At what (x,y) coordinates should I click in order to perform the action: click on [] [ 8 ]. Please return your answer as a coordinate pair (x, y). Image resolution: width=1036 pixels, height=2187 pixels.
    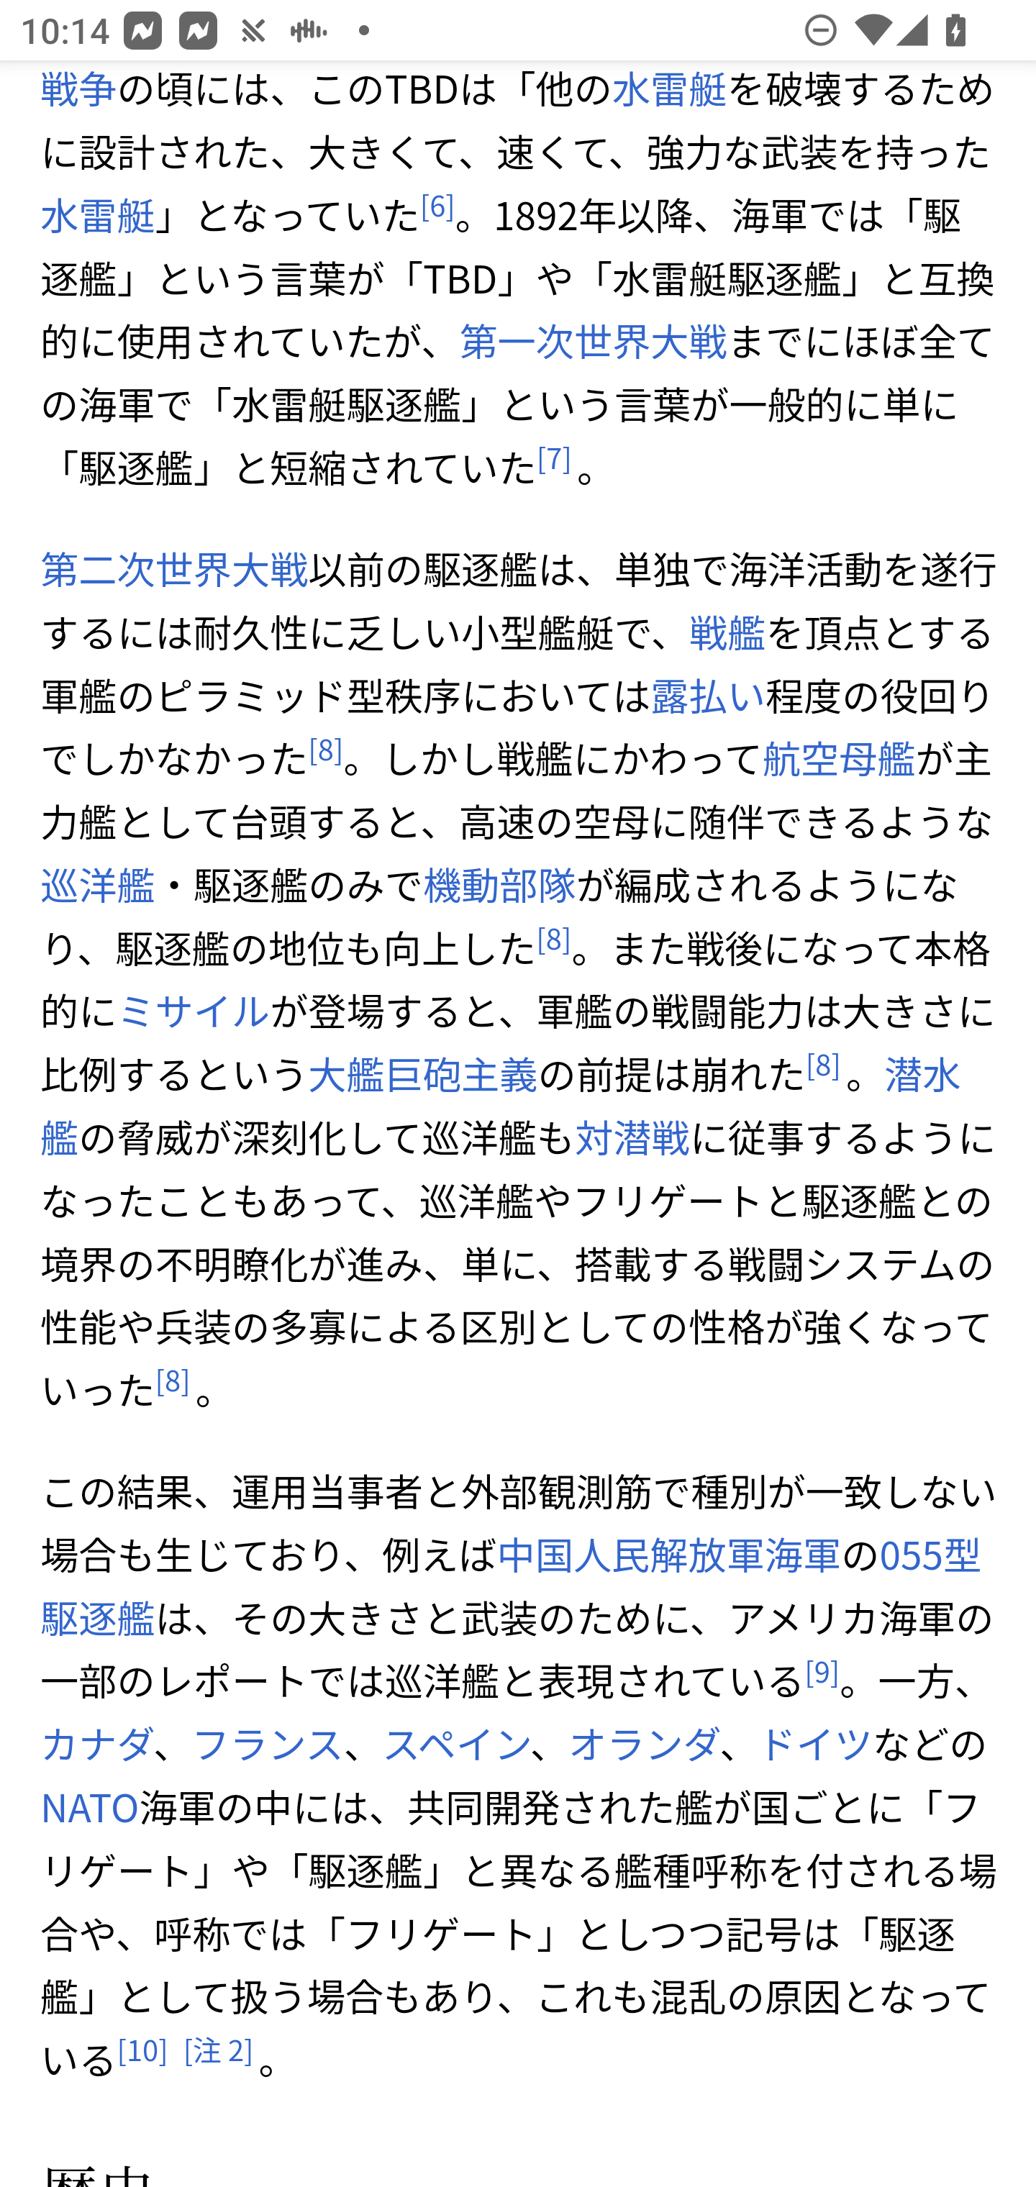
    Looking at the image, I should click on (173, 1381).